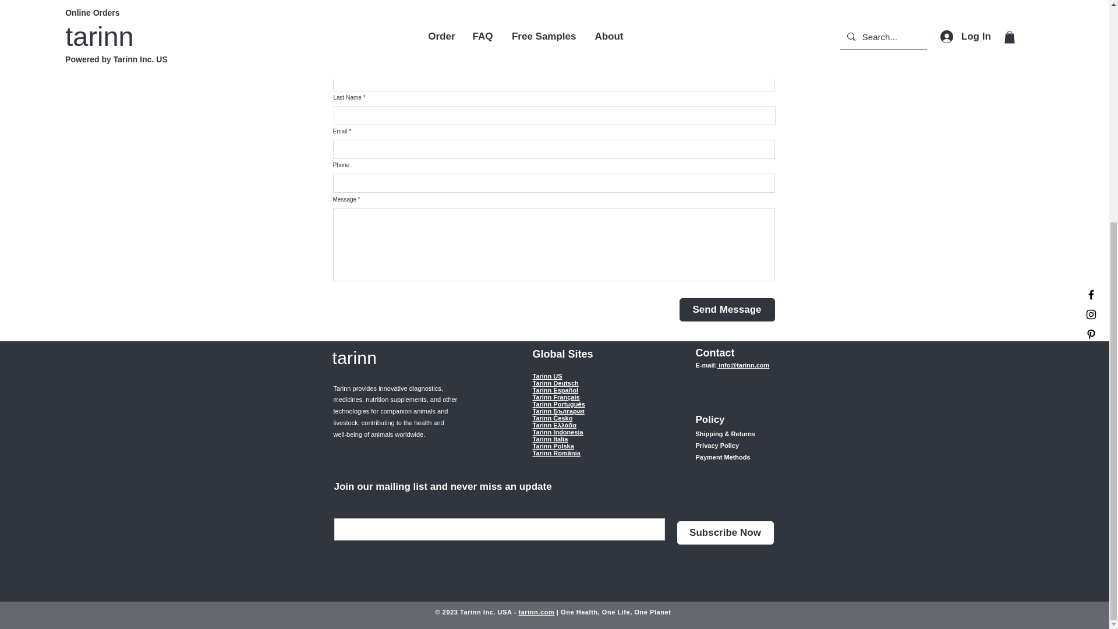 The height and width of the screenshot is (629, 1118). What do you see at coordinates (557, 432) in the screenshot?
I see `Tarinn Indonesia` at bounding box center [557, 432].